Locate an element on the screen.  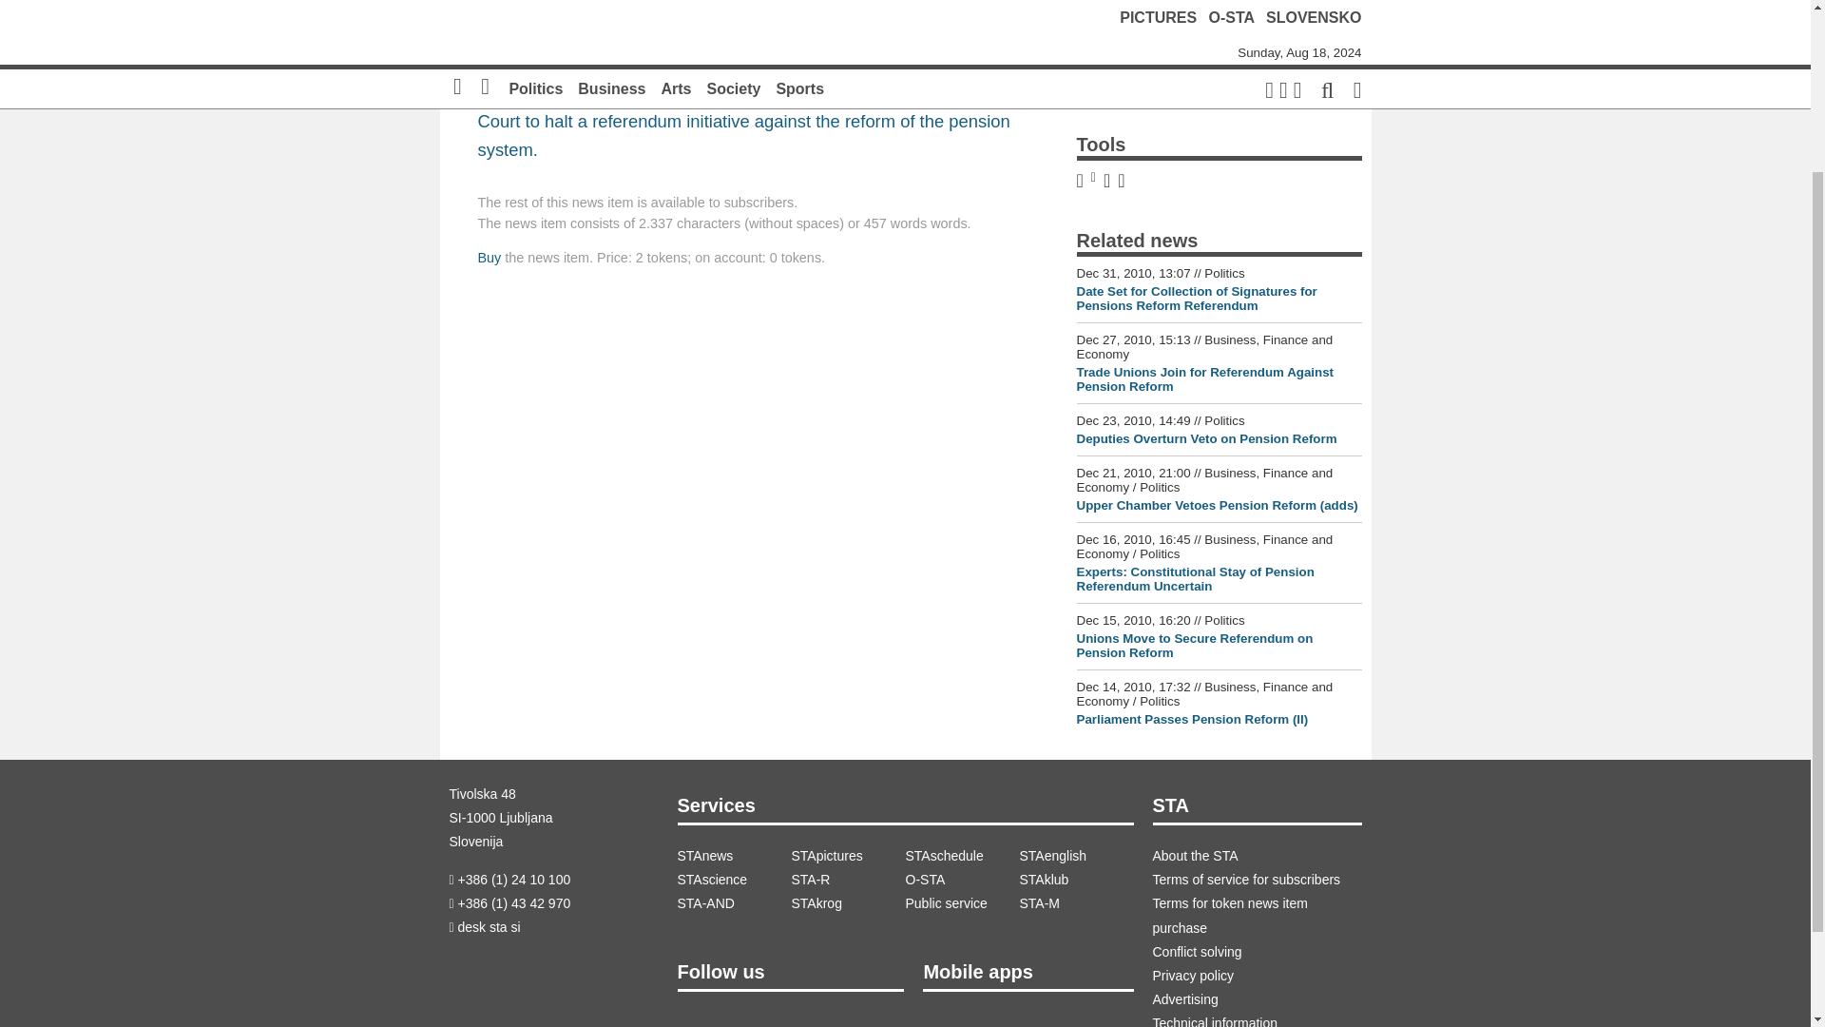
Buy is located at coordinates (489, 257).